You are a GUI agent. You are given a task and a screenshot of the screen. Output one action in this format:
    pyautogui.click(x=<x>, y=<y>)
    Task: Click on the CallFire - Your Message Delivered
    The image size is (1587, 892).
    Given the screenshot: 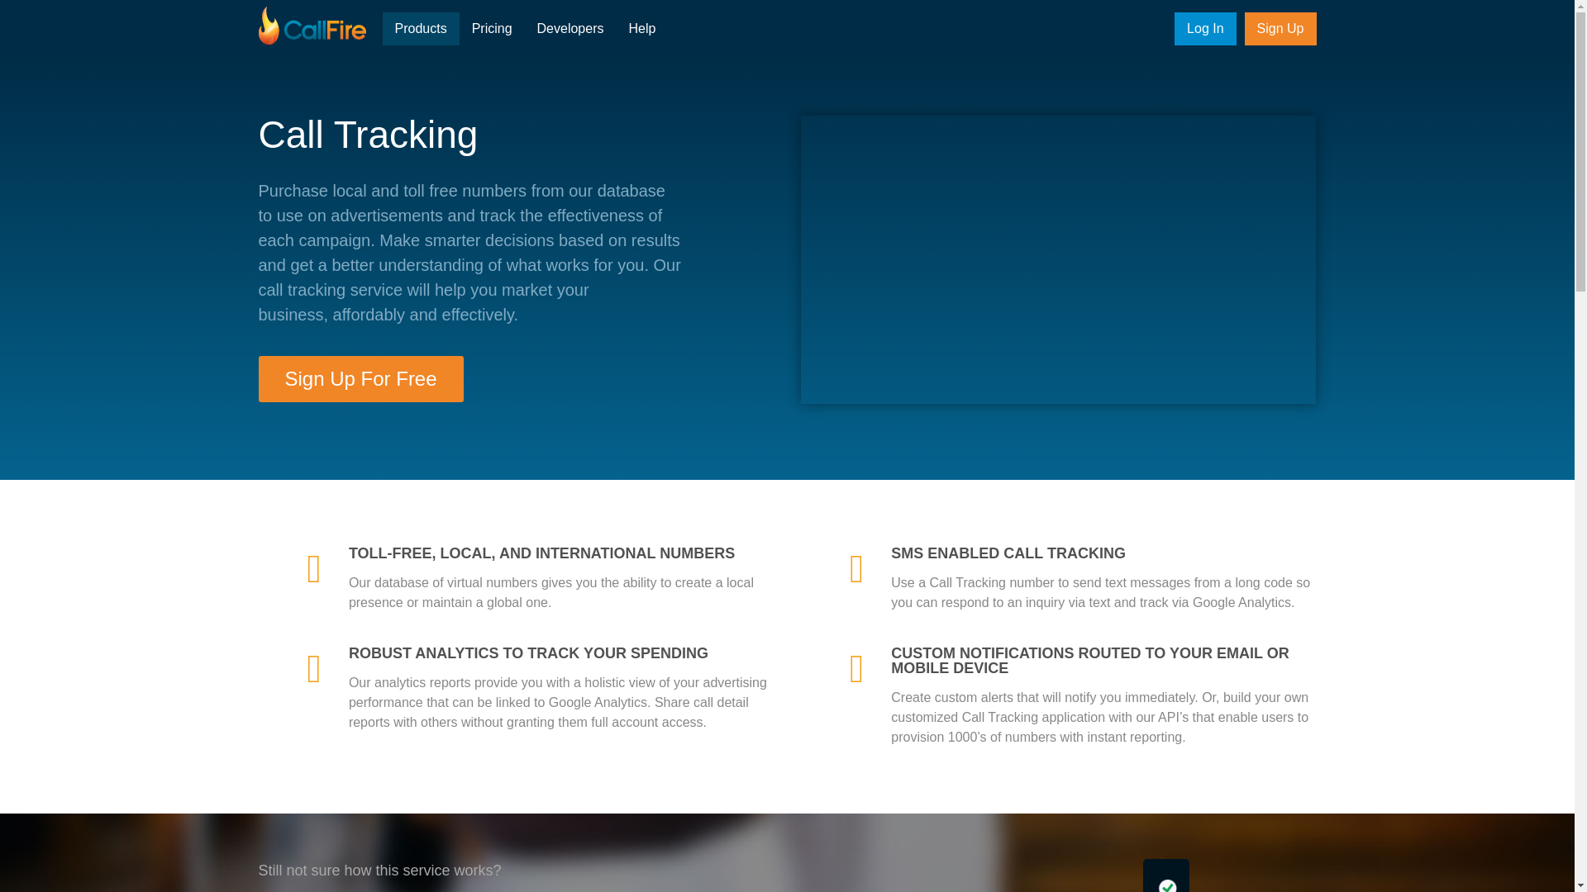 What is the action you would take?
    pyautogui.click(x=311, y=26)
    